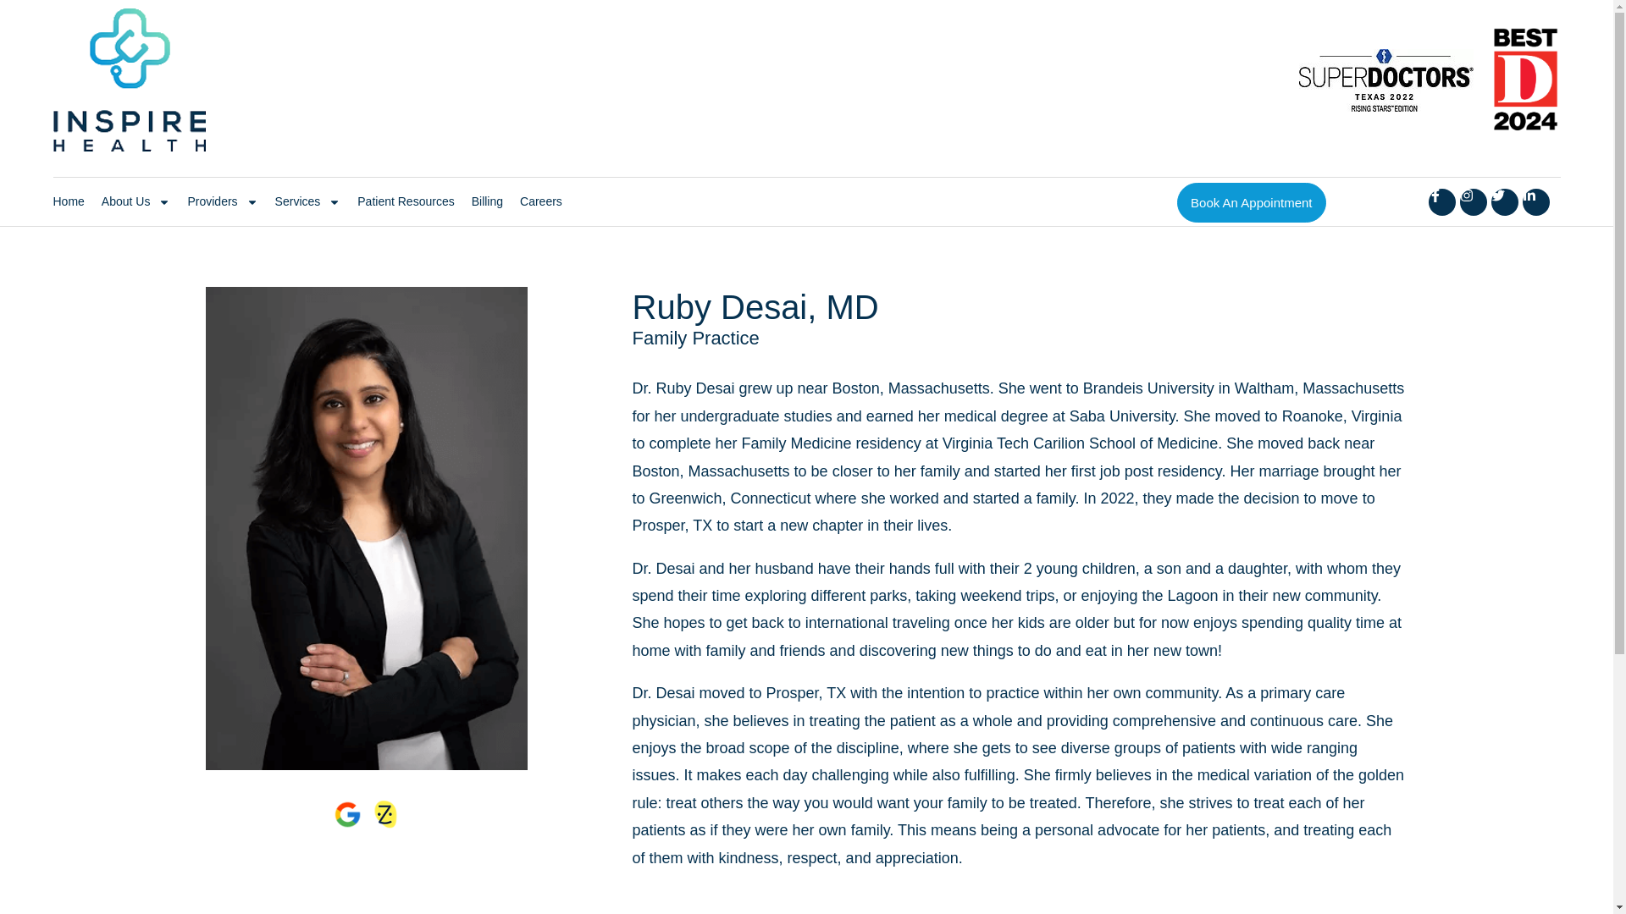 Image resolution: width=1626 pixels, height=914 pixels. Describe the element at coordinates (222, 201) in the screenshot. I see `Providers` at that location.